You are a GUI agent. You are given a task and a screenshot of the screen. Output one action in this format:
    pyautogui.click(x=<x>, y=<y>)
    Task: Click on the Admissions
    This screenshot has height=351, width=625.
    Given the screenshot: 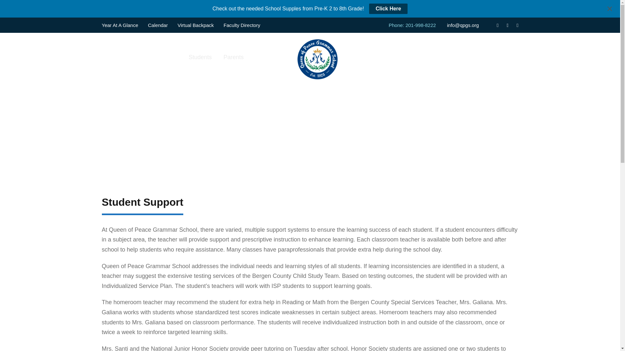 What is the action you would take?
    pyautogui.click(x=162, y=54)
    